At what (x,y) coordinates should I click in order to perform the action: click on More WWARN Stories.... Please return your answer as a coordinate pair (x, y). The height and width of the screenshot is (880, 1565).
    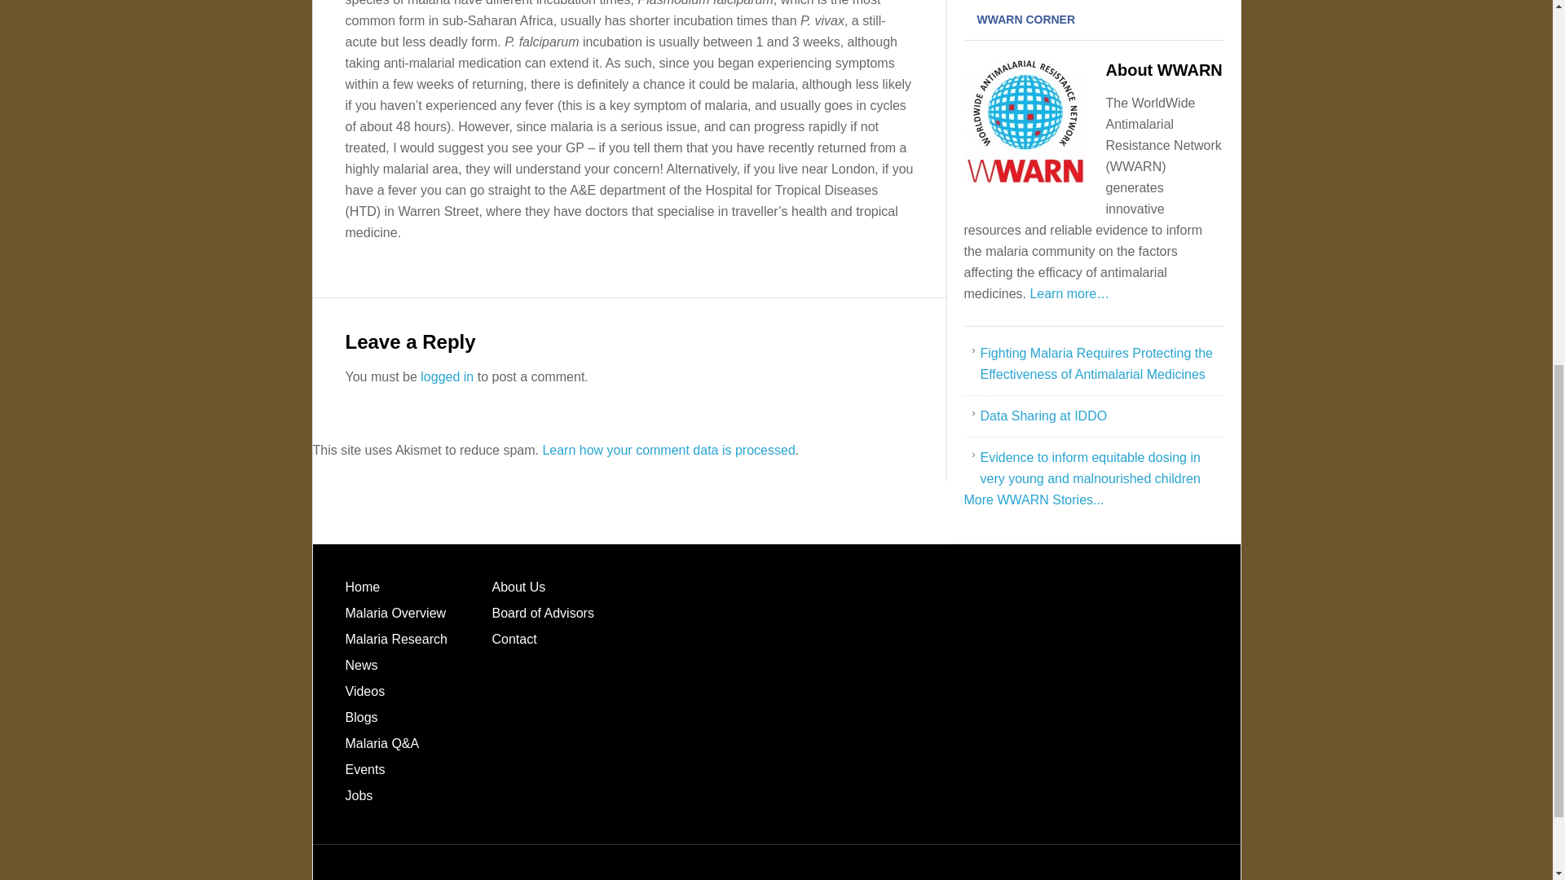
    Looking at the image, I should click on (1034, 499).